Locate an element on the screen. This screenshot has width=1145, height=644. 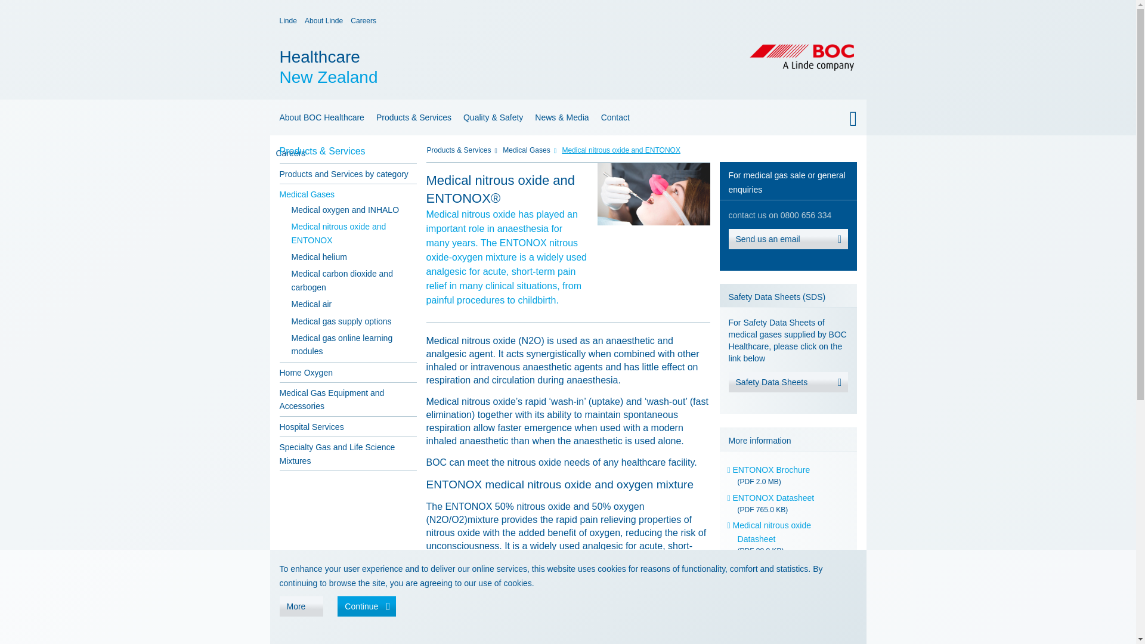
About BOC Healthcare is located at coordinates (287, 21).